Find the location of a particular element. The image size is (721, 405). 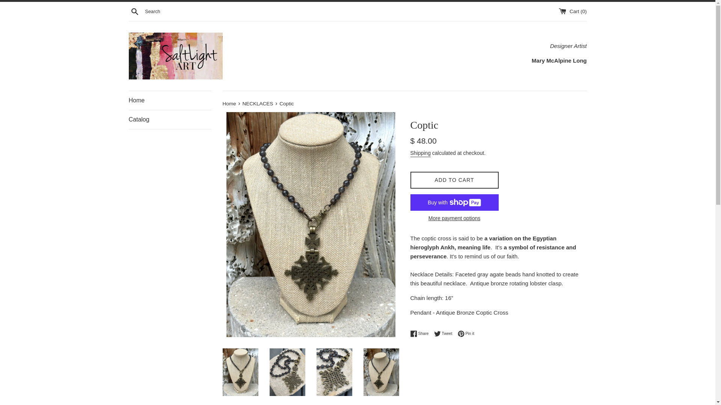

Home is located at coordinates (466, 334).